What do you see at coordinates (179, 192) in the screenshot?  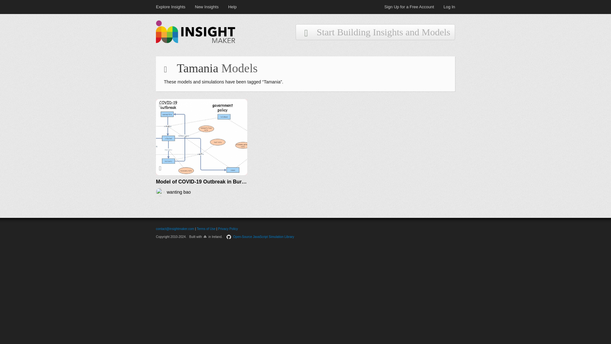 I see `wanting bao` at bounding box center [179, 192].